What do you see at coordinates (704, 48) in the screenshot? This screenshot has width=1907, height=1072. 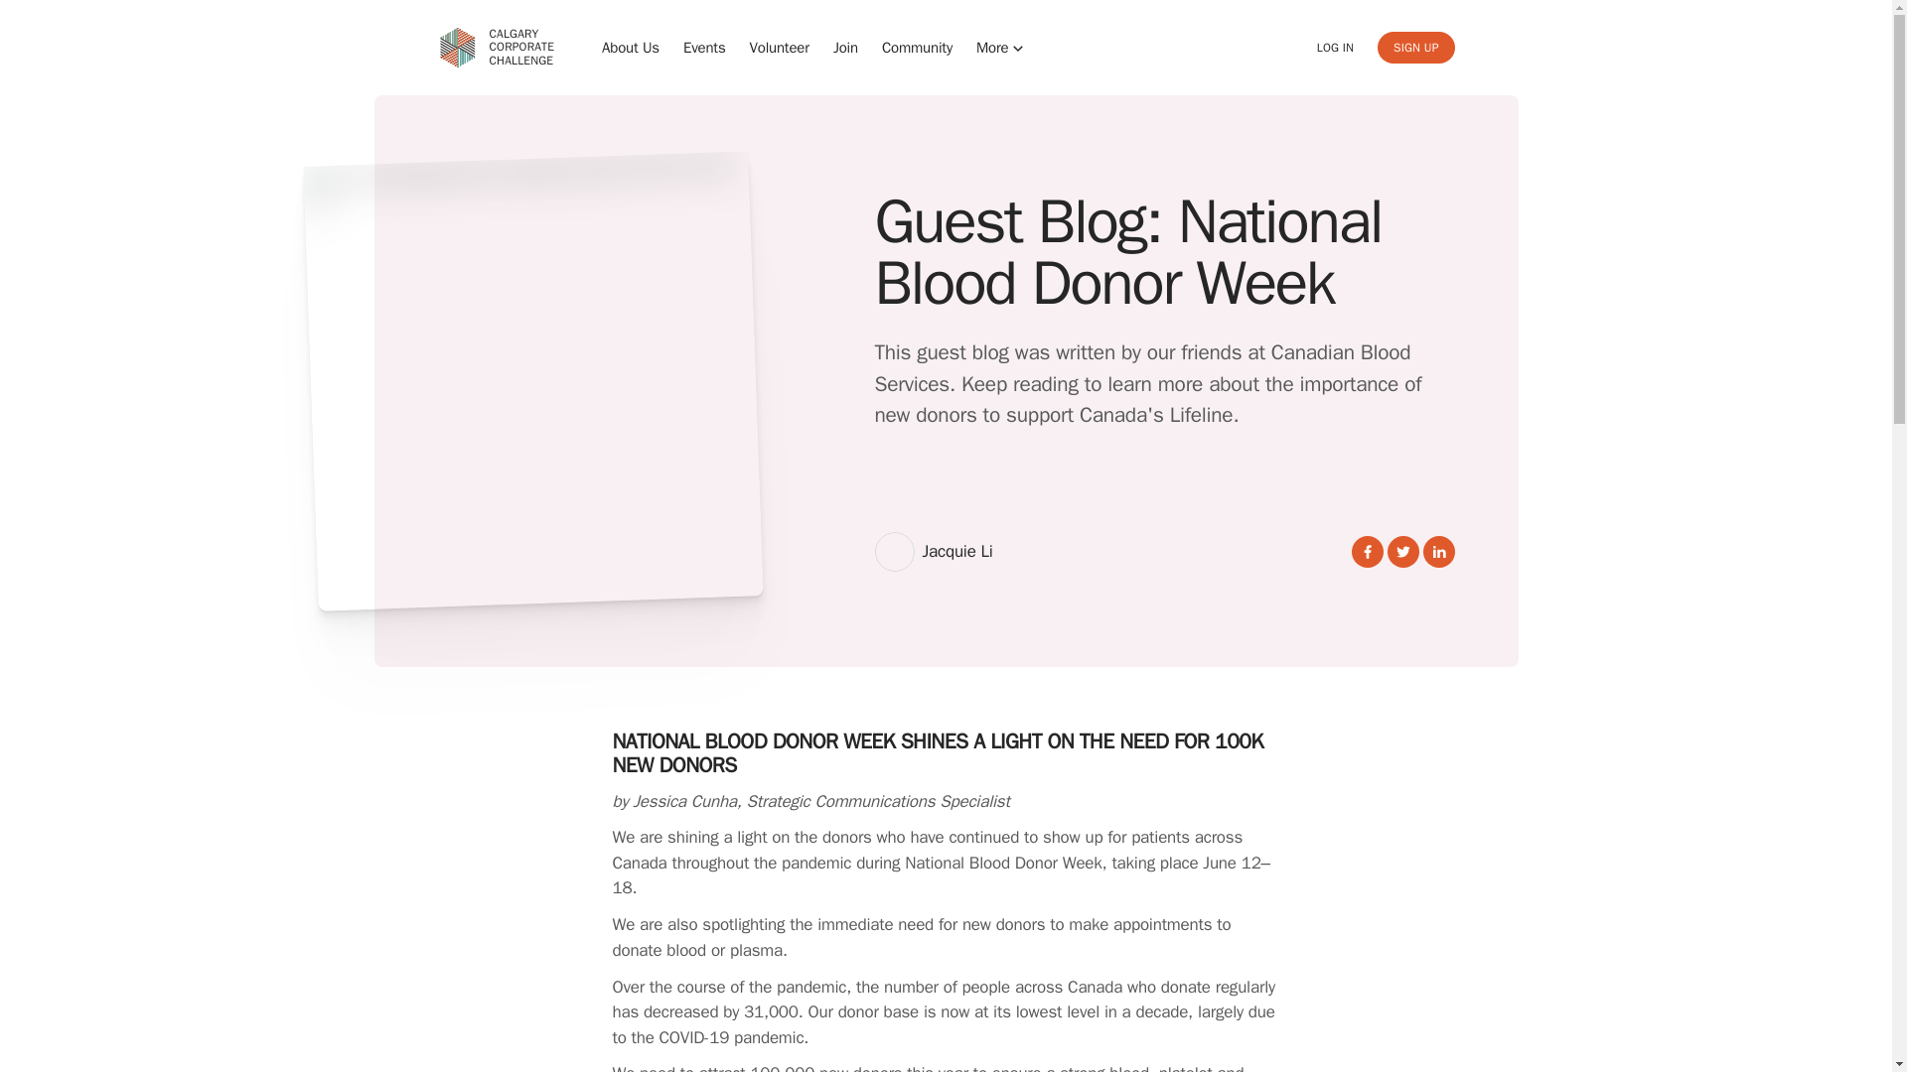 I see `LOG IN` at bounding box center [704, 48].